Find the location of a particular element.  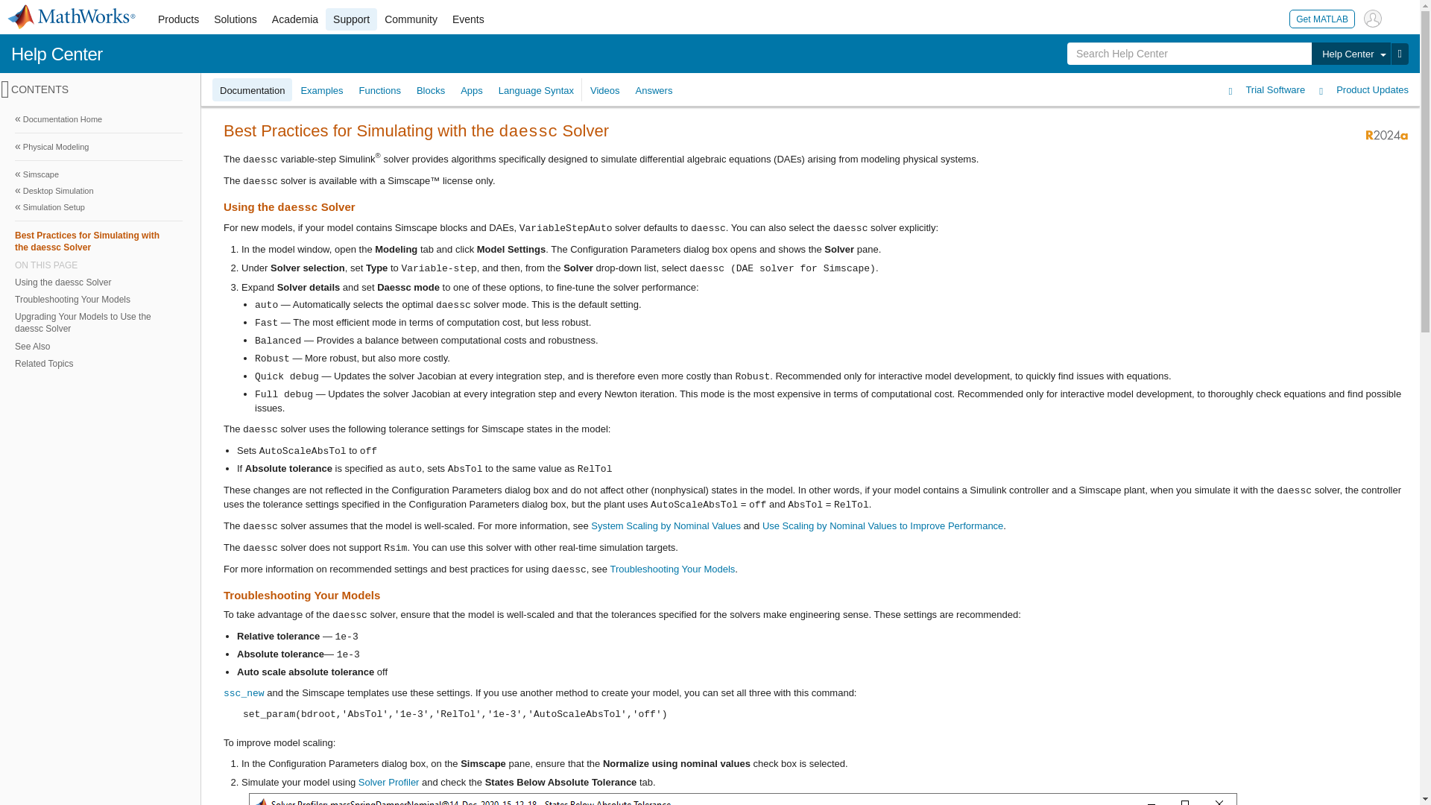

Best Practices for Simulating with the daessc Solver is located at coordinates (98, 241).